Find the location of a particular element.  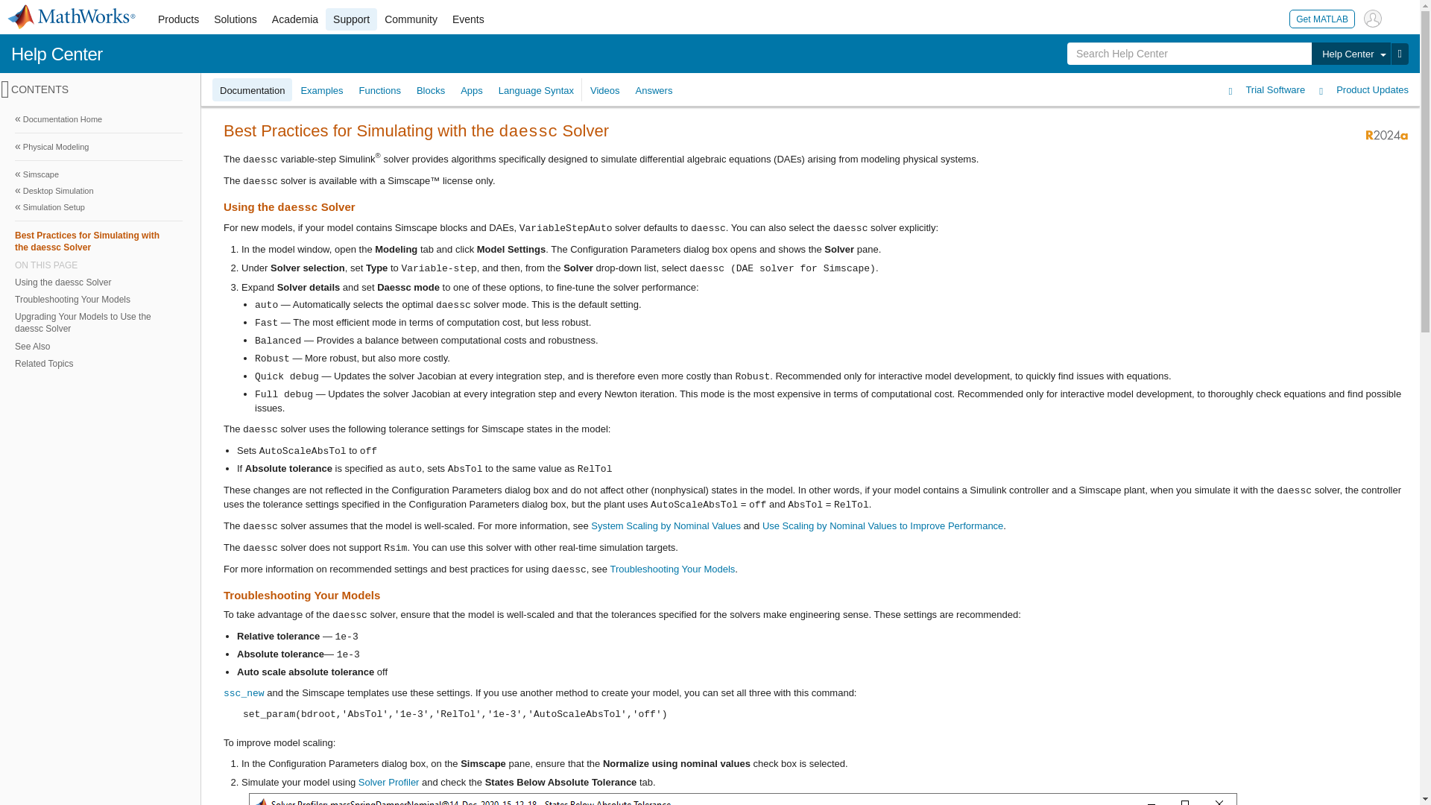

Best Practices for Simulating with the daessc Solver is located at coordinates (98, 241).